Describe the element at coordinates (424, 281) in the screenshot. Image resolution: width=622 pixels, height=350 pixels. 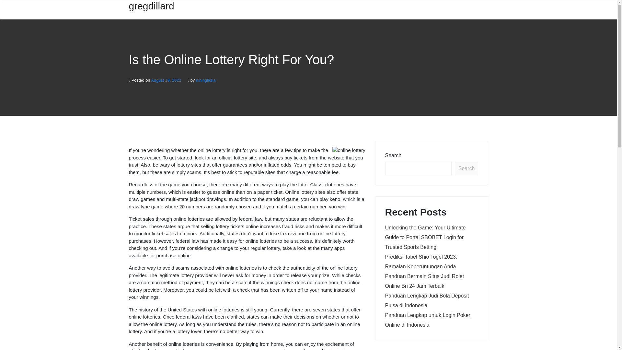
I see `Panduan Bermain Situs Judi Rolet Online Bri 24 Jam Terbaik` at that location.